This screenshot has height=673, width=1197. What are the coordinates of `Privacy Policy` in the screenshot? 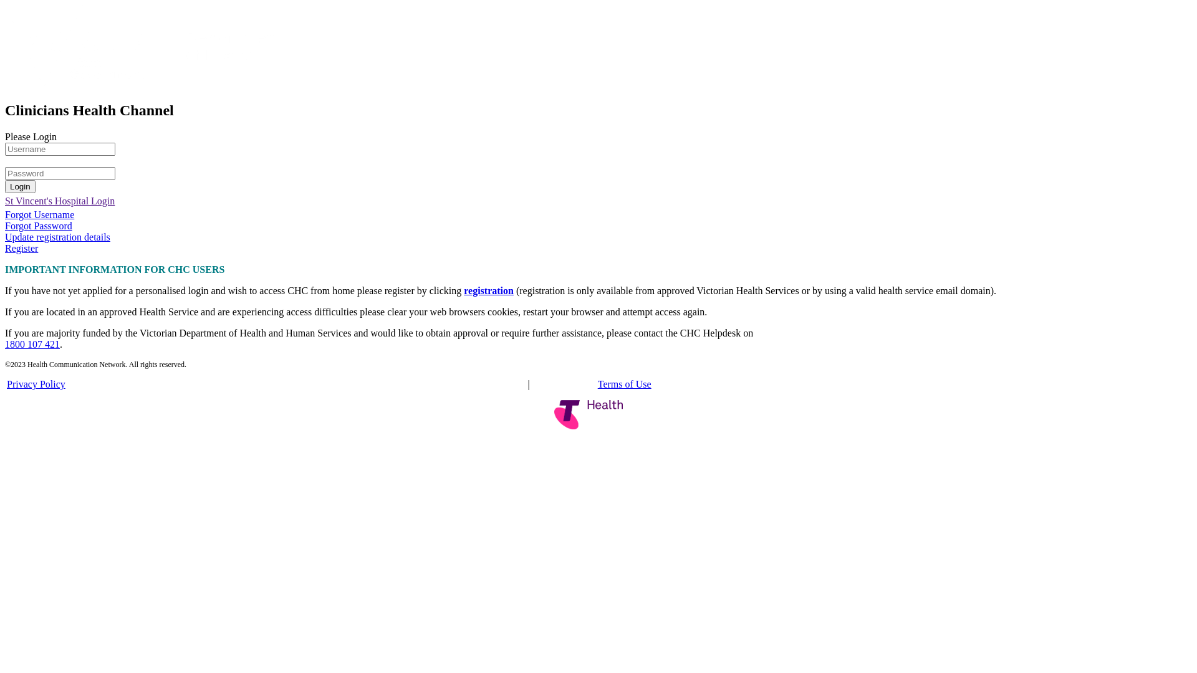 It's located at (36, 384).